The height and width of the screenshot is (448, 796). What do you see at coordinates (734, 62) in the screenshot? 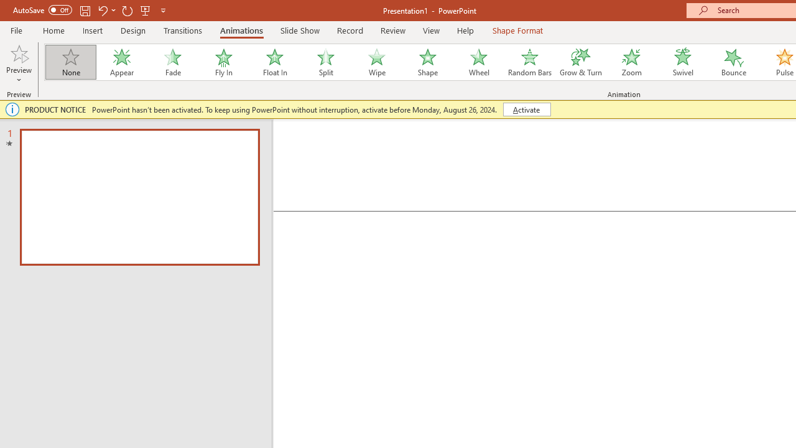
I see `Bounce` at bounding box center [734, 62].